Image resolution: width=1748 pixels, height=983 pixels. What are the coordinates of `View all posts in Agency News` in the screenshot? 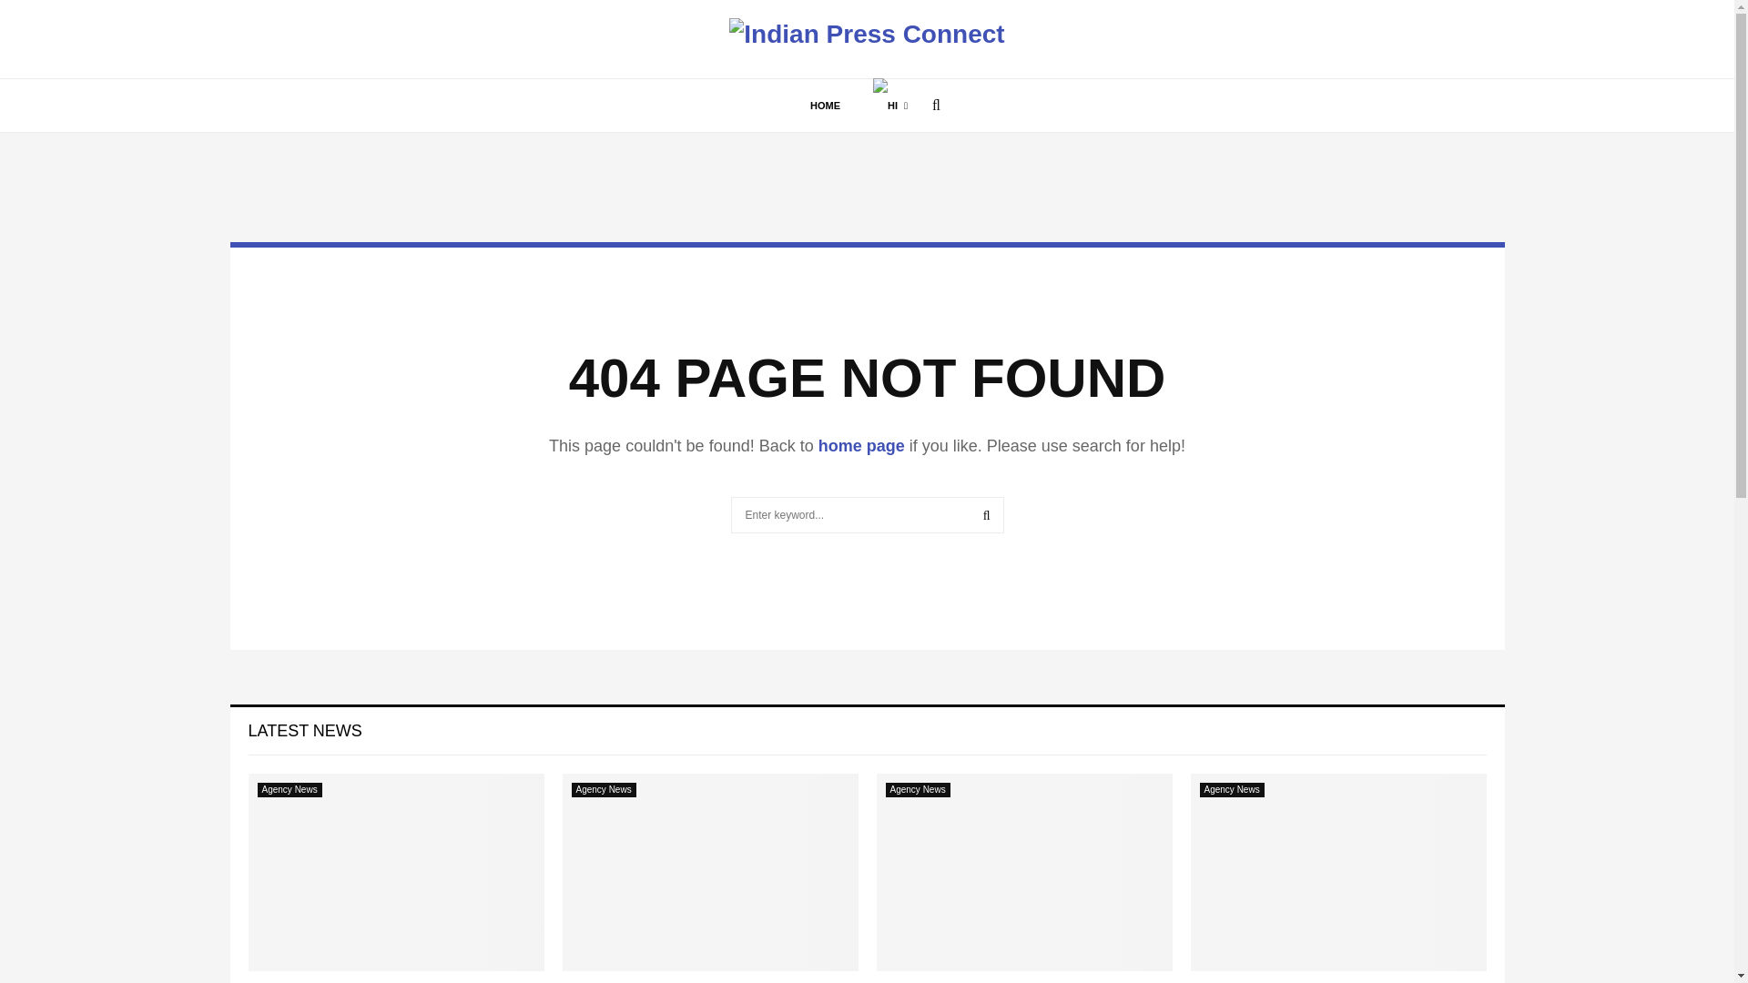 It's located at (1231, 789).